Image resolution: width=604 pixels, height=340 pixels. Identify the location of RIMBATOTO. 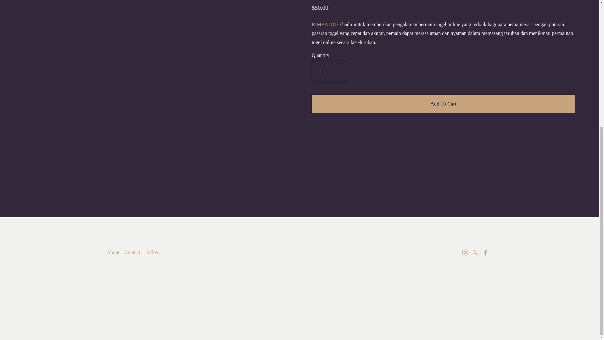
(326, 25).